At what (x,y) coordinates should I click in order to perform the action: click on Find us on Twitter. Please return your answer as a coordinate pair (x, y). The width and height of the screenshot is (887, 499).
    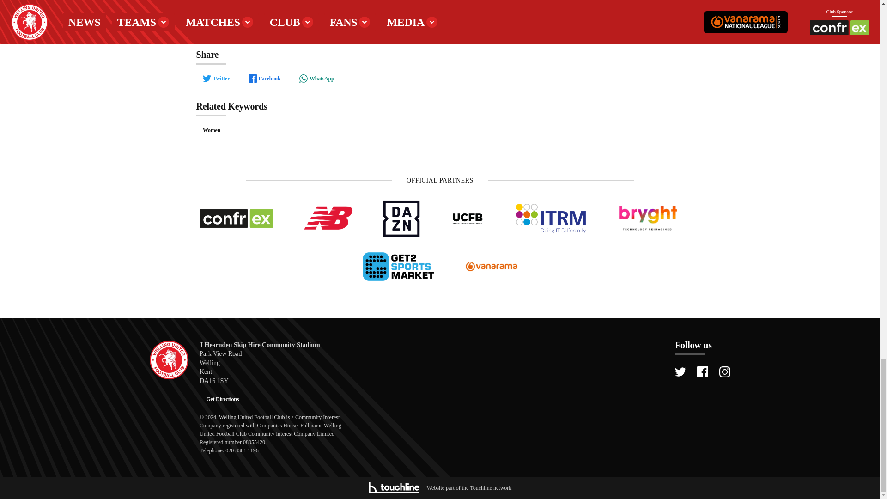
    Looking at the image, I should click on (680, 371).